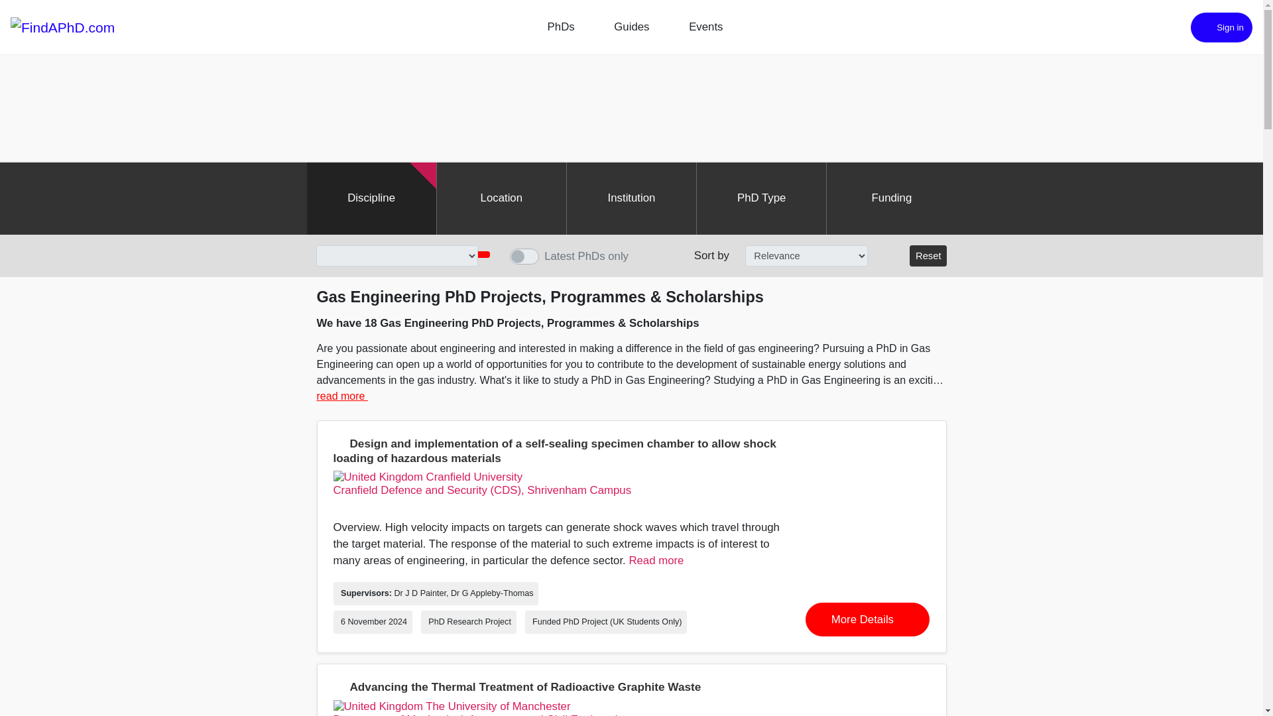 Image resolution: width=1273 pixels, height=716 pixels. Describe the element at coordinates (451, 707) in the screenshot. I see `PhD Opportunities at The University of Manchester` at that location.